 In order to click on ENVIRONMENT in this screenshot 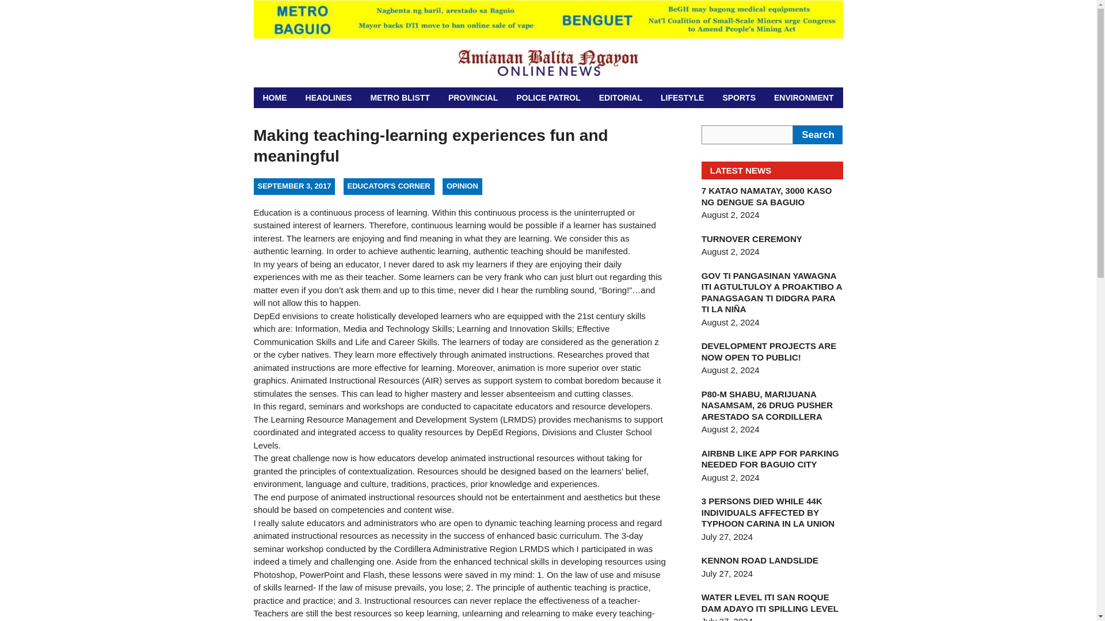, I will do `click(803, 98)`.